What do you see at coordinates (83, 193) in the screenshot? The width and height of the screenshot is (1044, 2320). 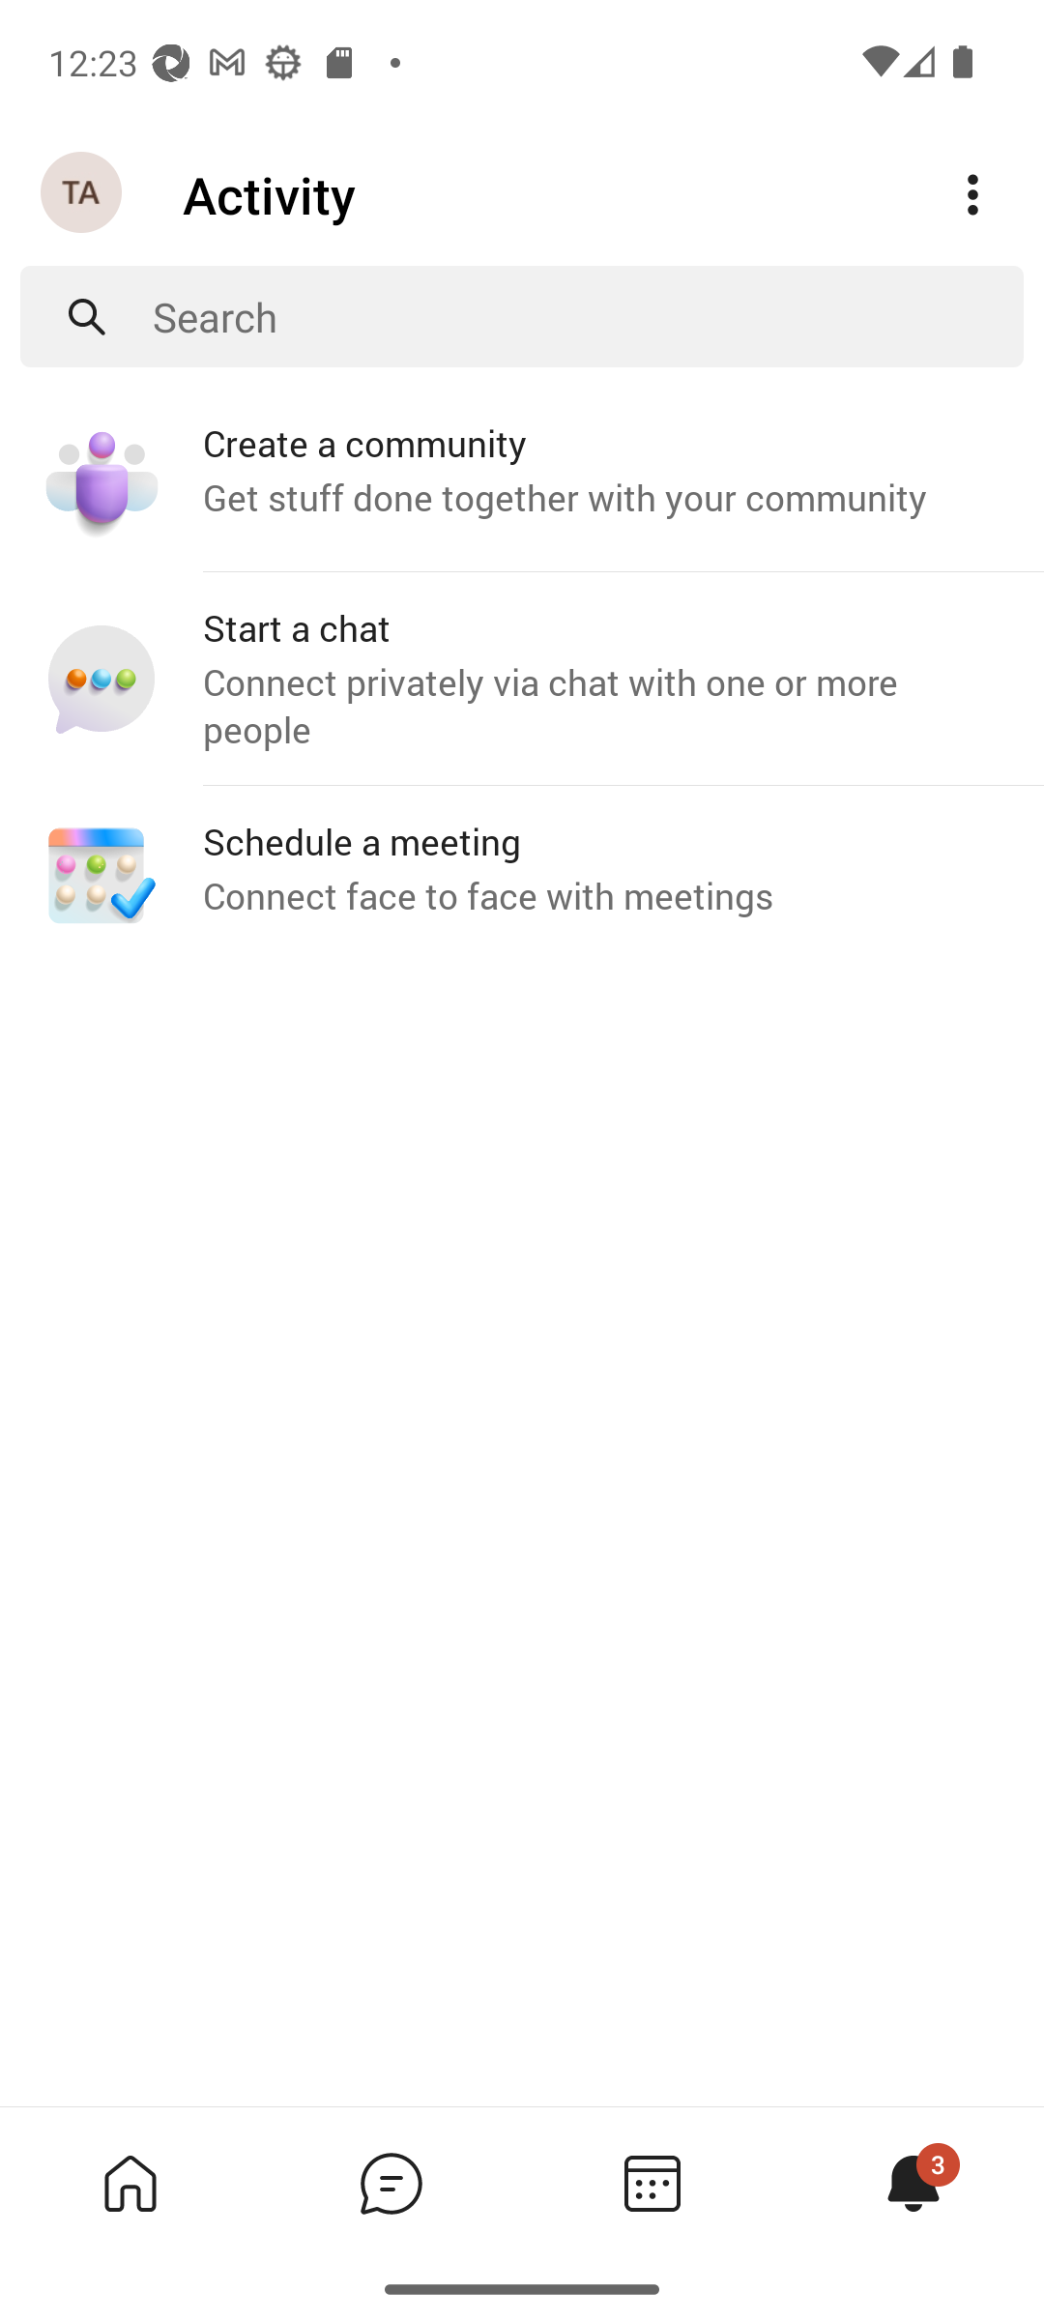 I see `Navigation` at bounding box center [83, 193].